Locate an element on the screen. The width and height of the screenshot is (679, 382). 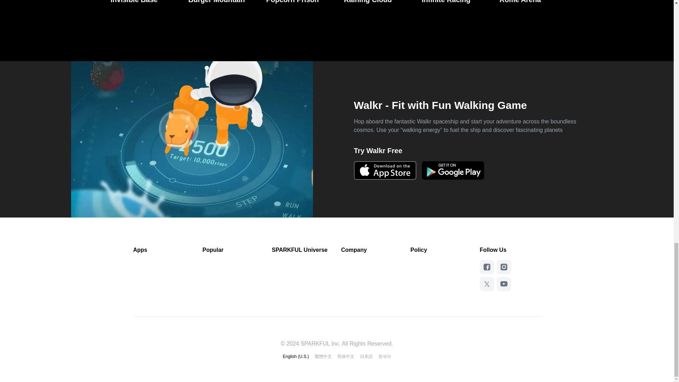
Popular is located at coordinates (233, 250).